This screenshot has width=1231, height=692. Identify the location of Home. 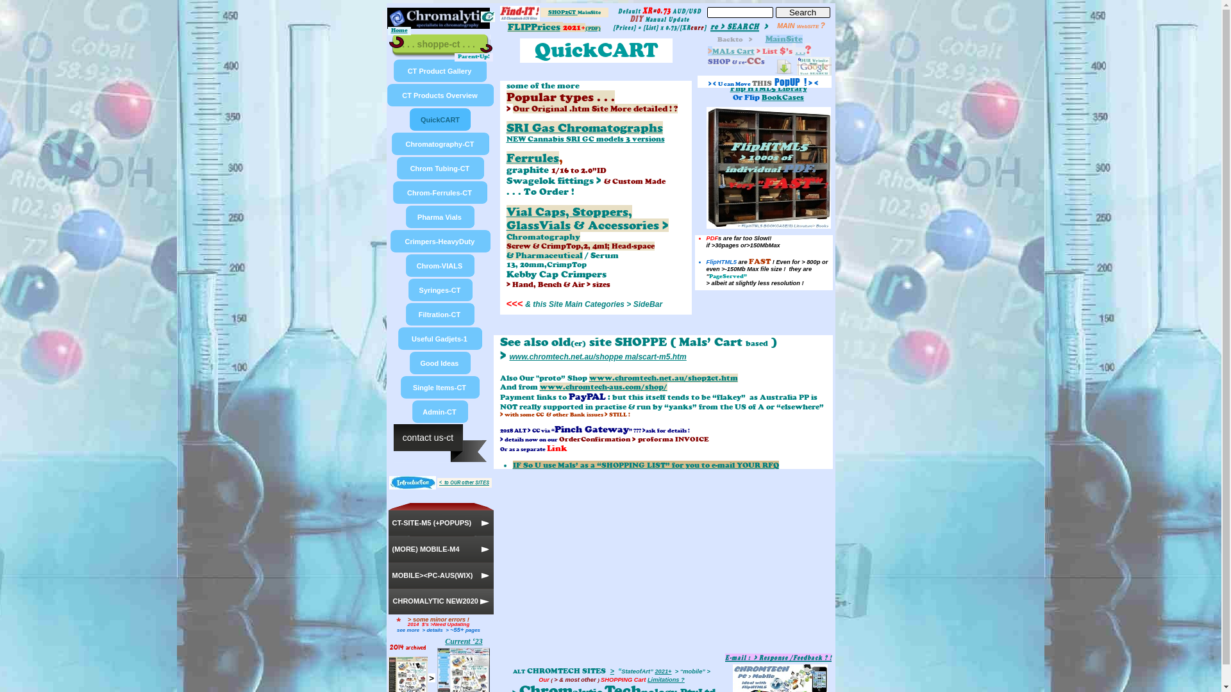
(399, 29).